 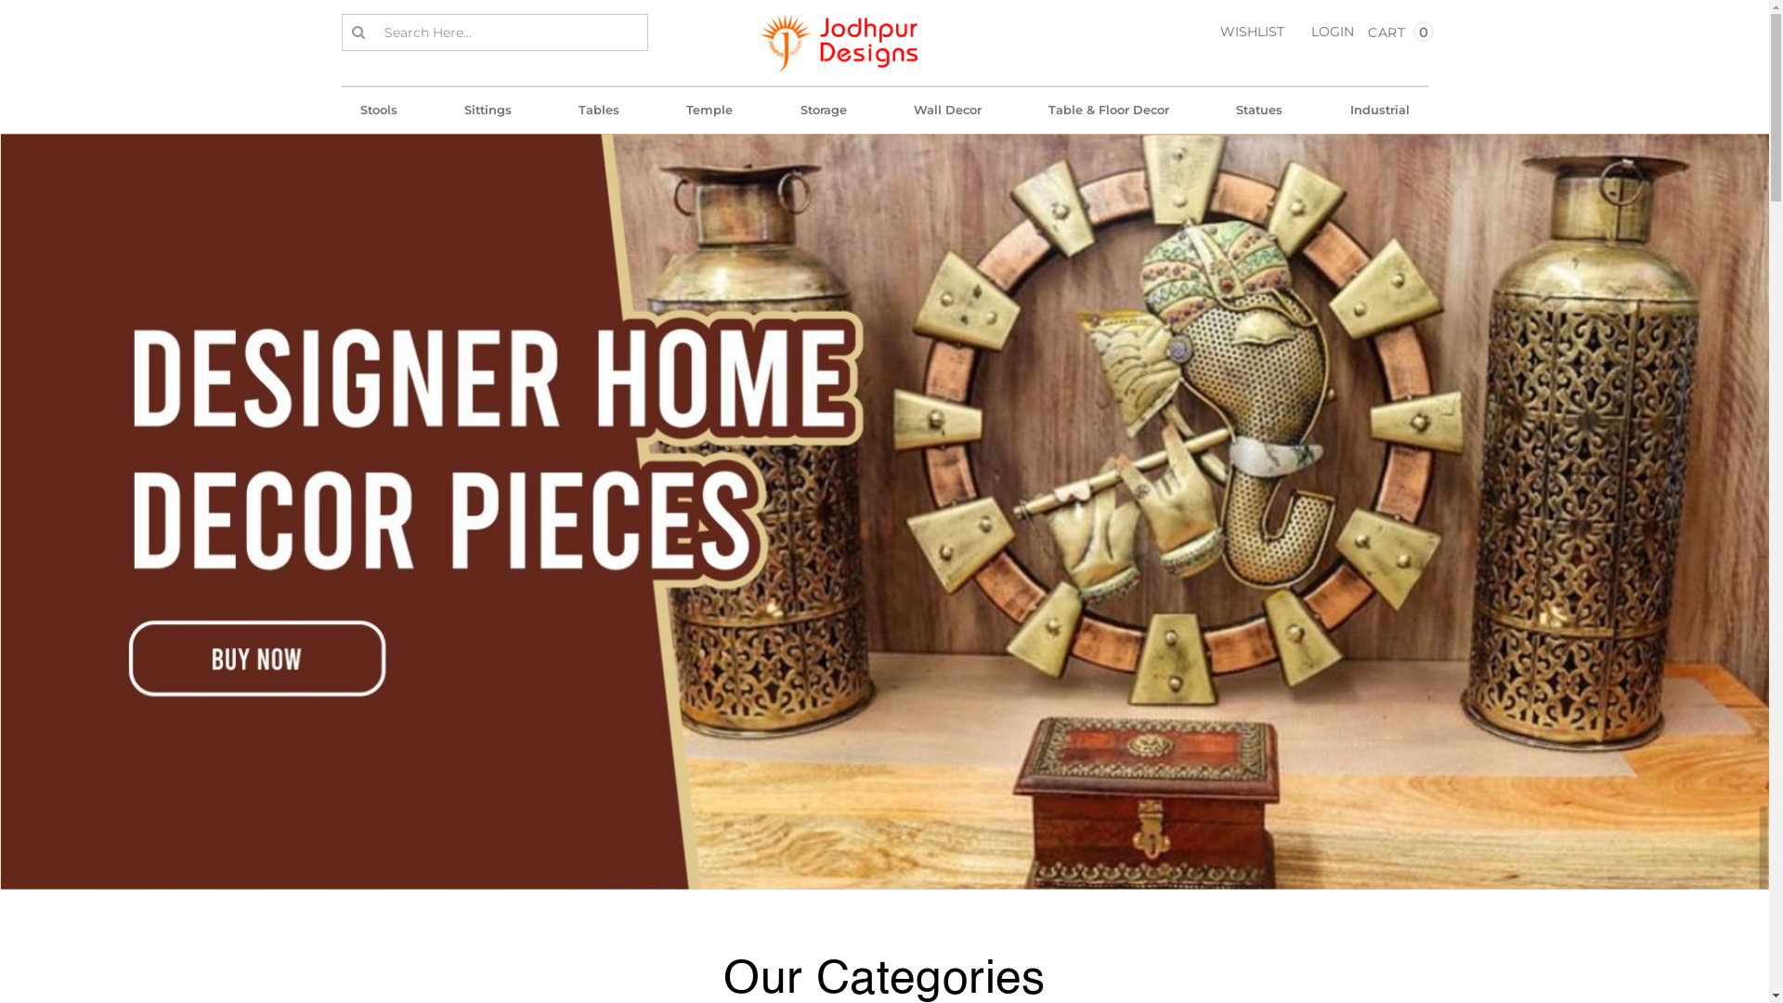 I want to click on Decor, so click(x=884, y=512).